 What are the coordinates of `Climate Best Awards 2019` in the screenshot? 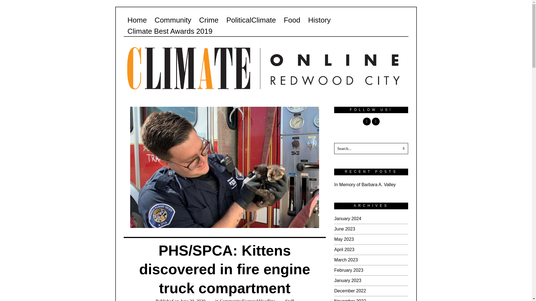 It's located at (169, 31).